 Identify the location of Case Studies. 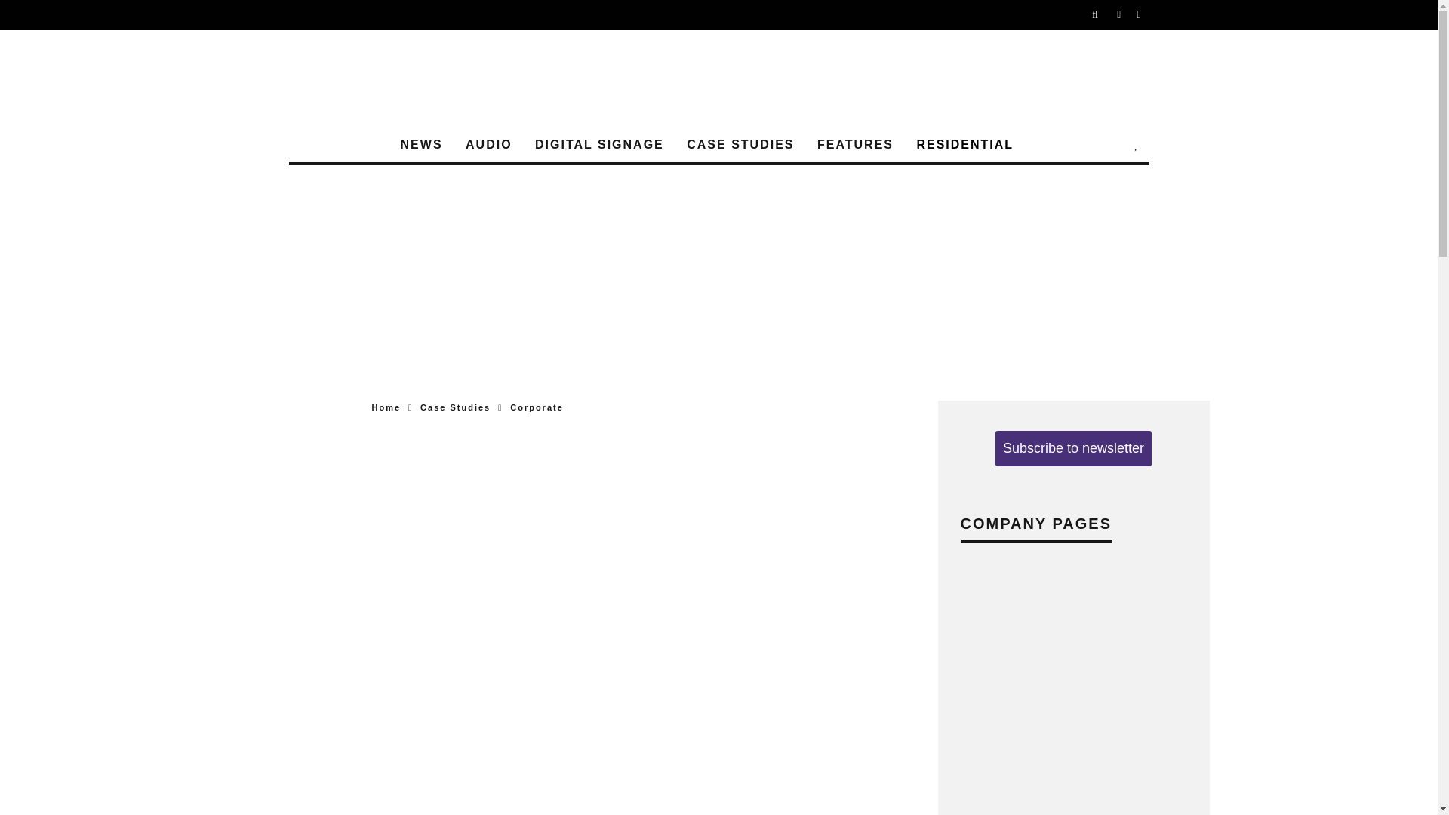
(455, 407).